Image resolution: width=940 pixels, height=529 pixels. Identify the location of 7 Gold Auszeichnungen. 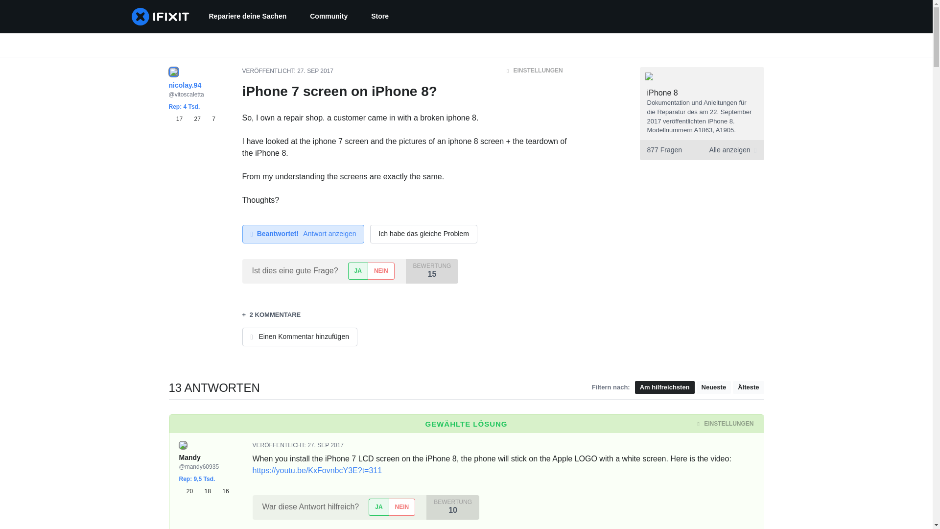
(210, 119).